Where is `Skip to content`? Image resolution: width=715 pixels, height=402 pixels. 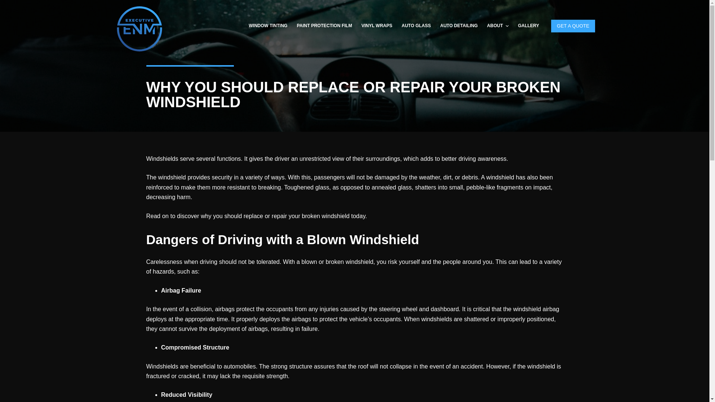
Skip to content is located at coordinates (7, 4).